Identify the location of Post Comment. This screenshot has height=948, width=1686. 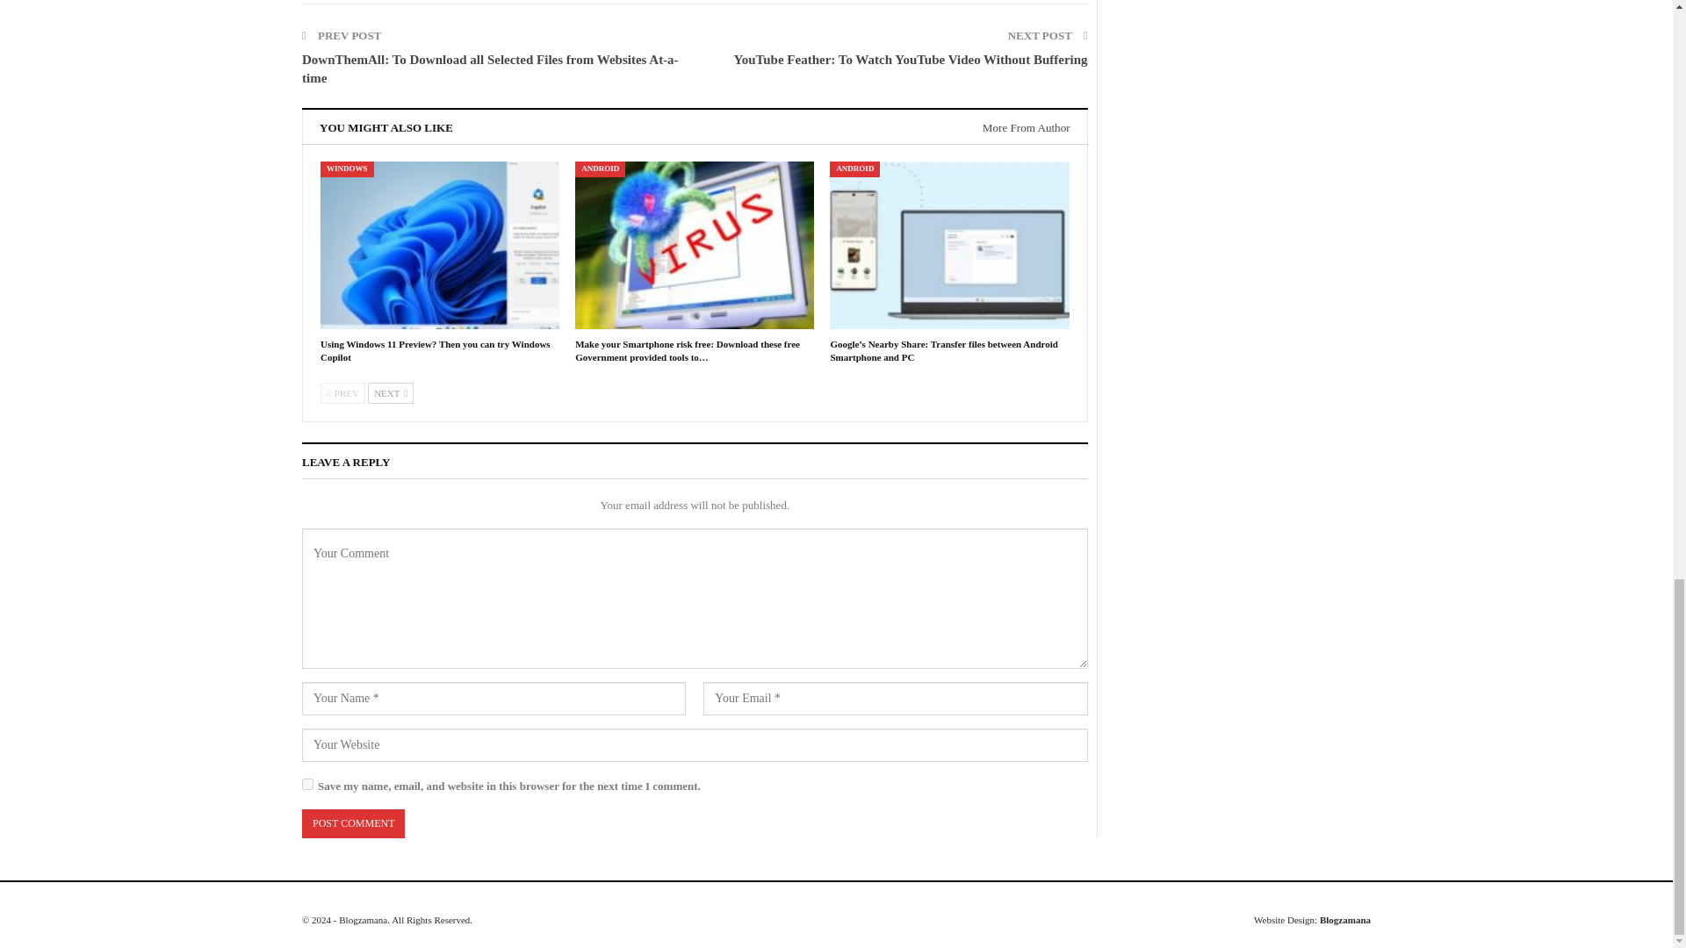
(353, 823).